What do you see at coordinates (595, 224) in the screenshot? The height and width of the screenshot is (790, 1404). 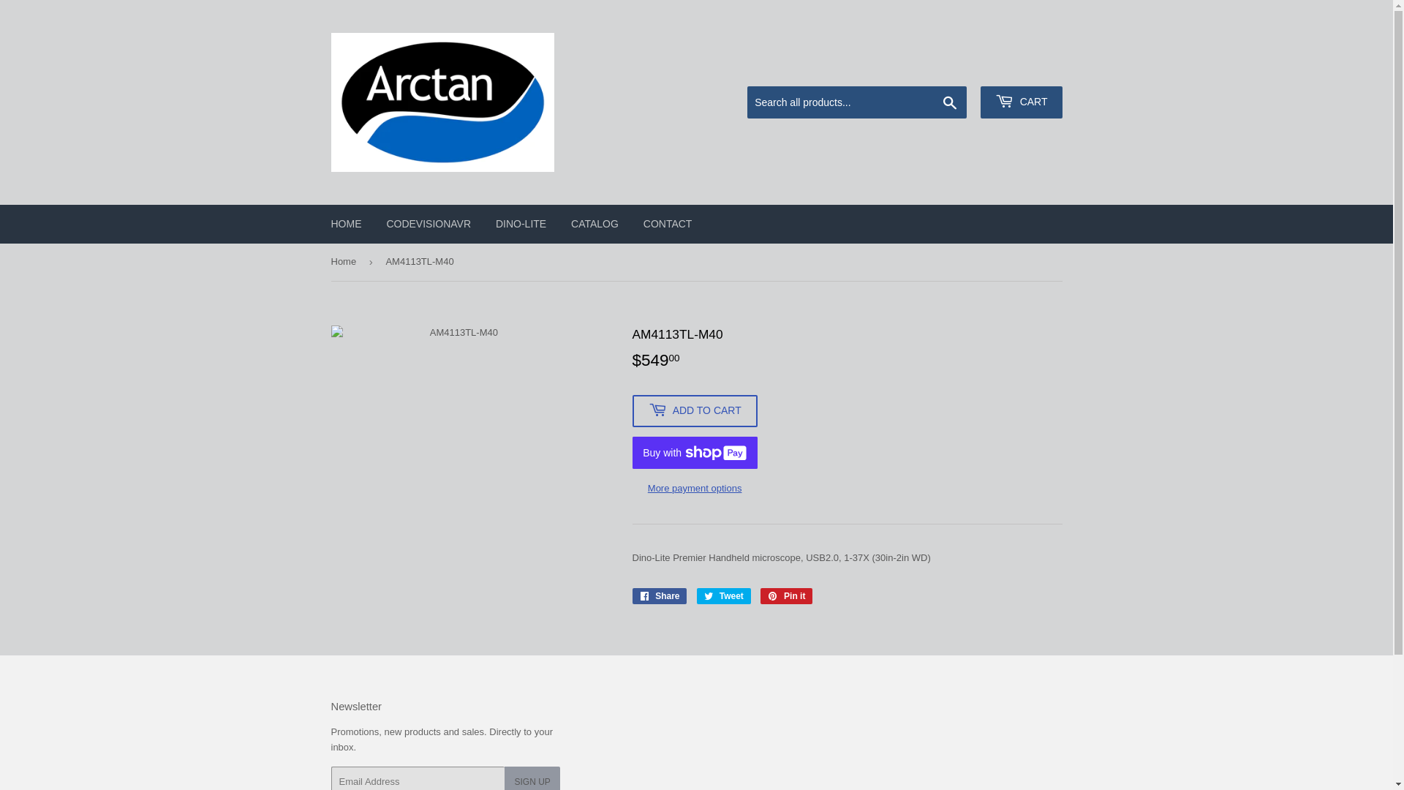 I see `CATALOG` at bounding box center [595, 224].